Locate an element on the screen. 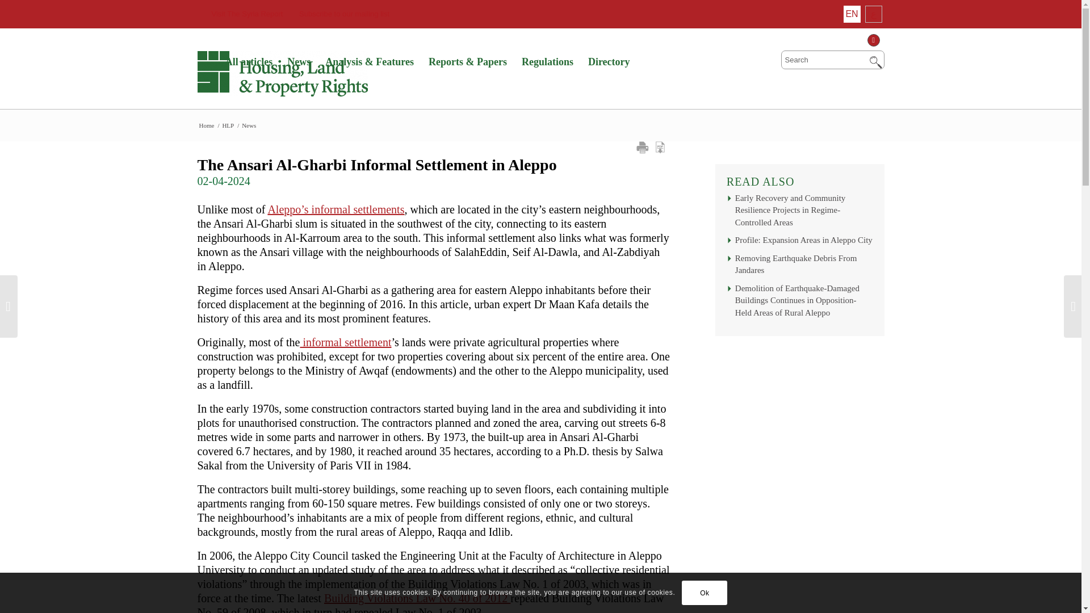 The image size is (1090, 613). Search for: is located at coordinates (832, 60).